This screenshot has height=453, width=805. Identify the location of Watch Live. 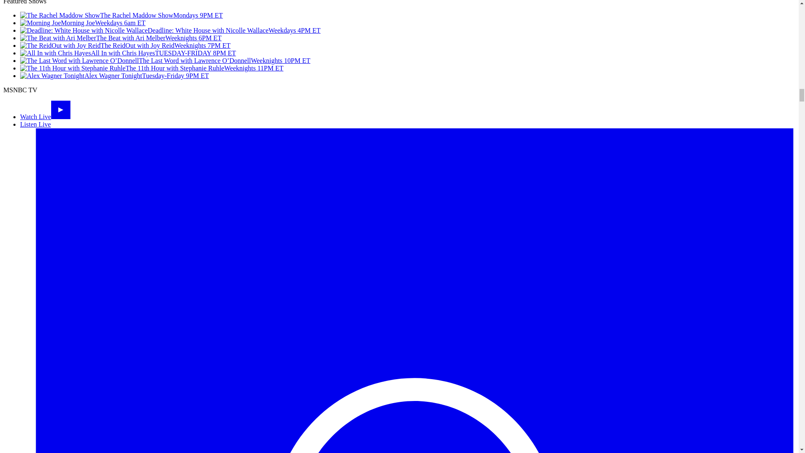
(45, 117).